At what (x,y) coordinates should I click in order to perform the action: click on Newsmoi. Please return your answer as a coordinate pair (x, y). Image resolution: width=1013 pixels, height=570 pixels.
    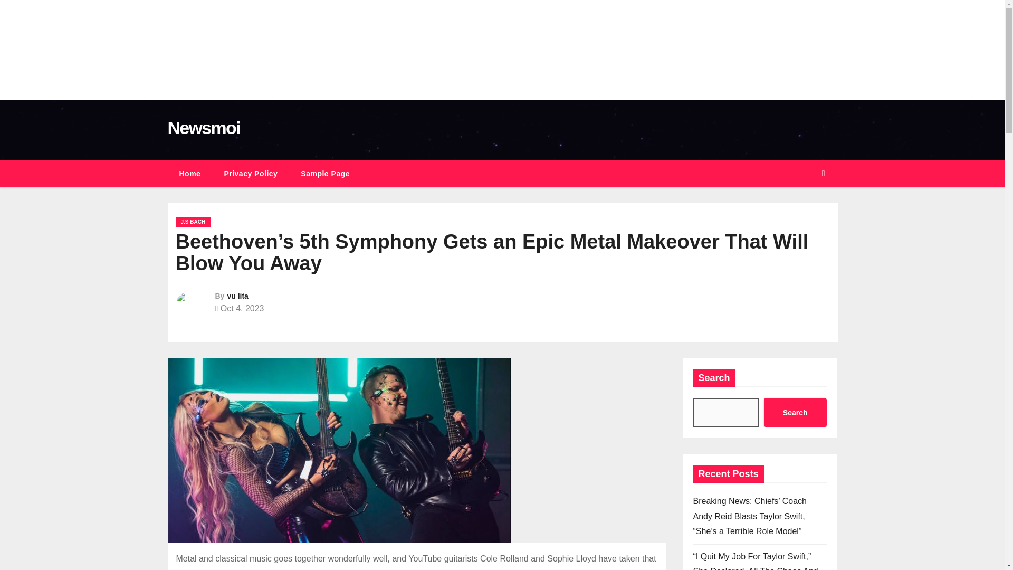
    Looking at the image, I should click on (204, 128).